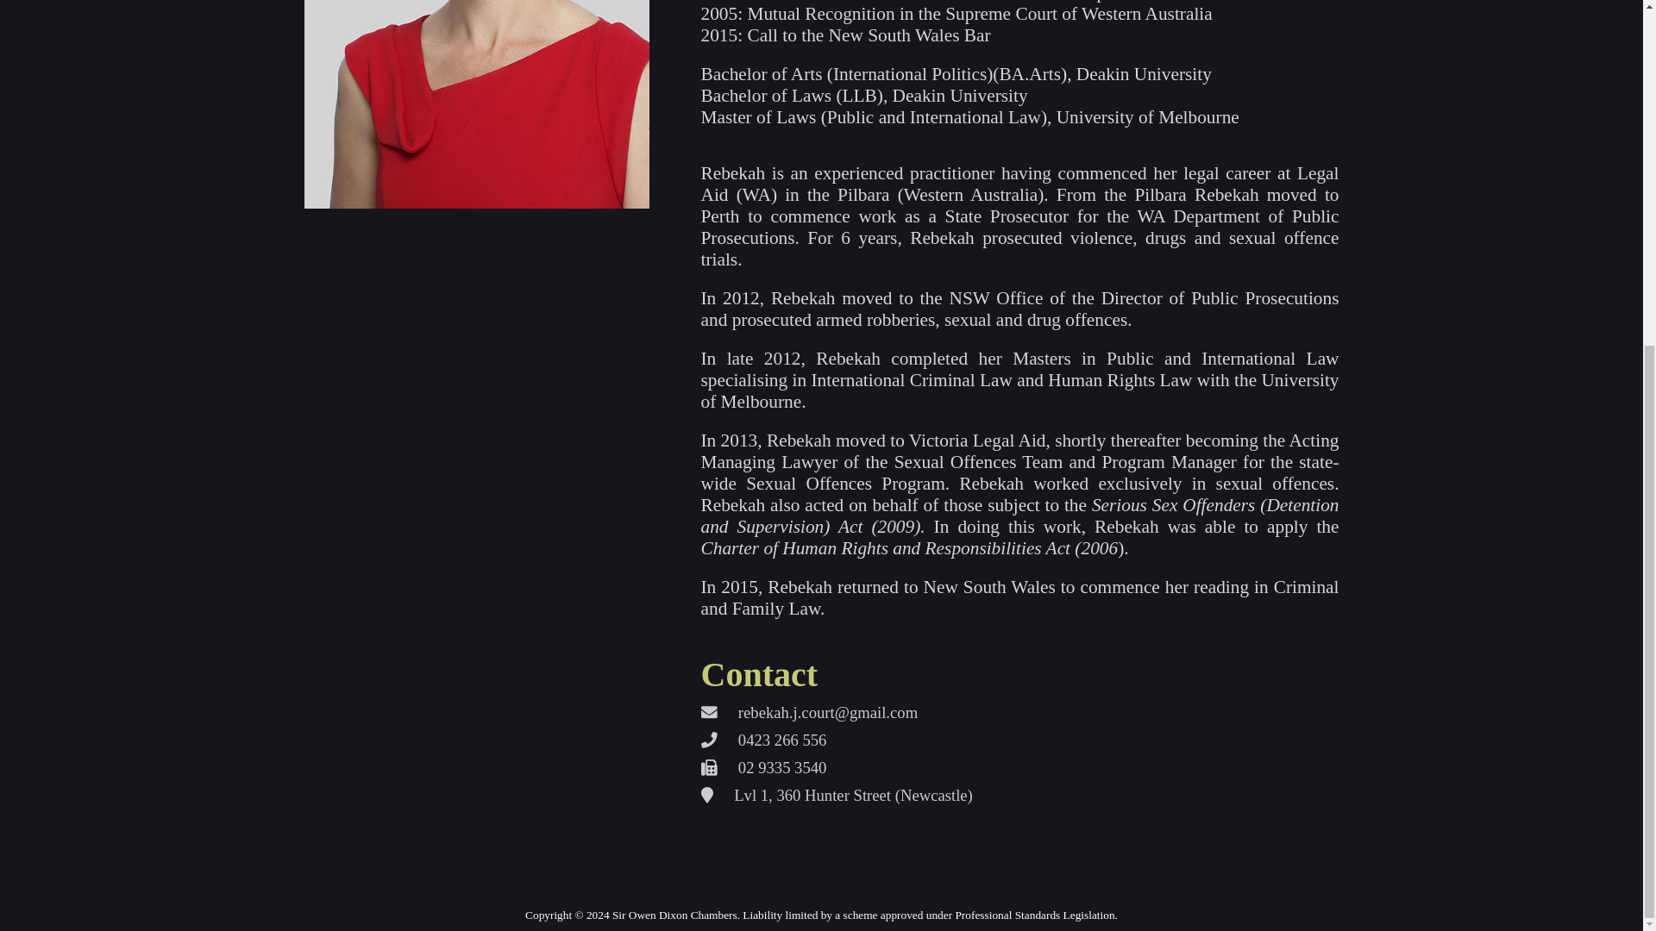 The height and width of the screenshot is (931, 1656). What do you see at coordinates (1019, 740) in the screenshot?
I see `0423 266 556` at bounding box center [1019, 740].